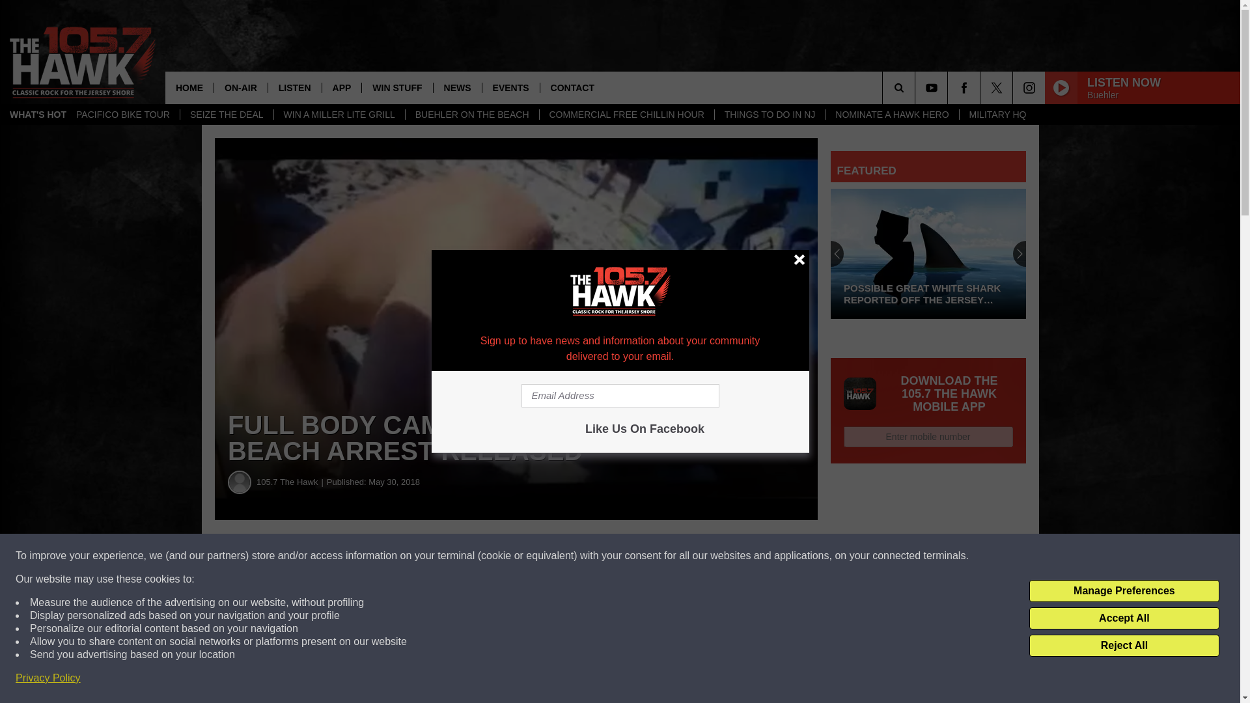 This screenshot has width=1250, height=703. I want to click on BUEHLER ON THE BEACH, so click(471, 115).